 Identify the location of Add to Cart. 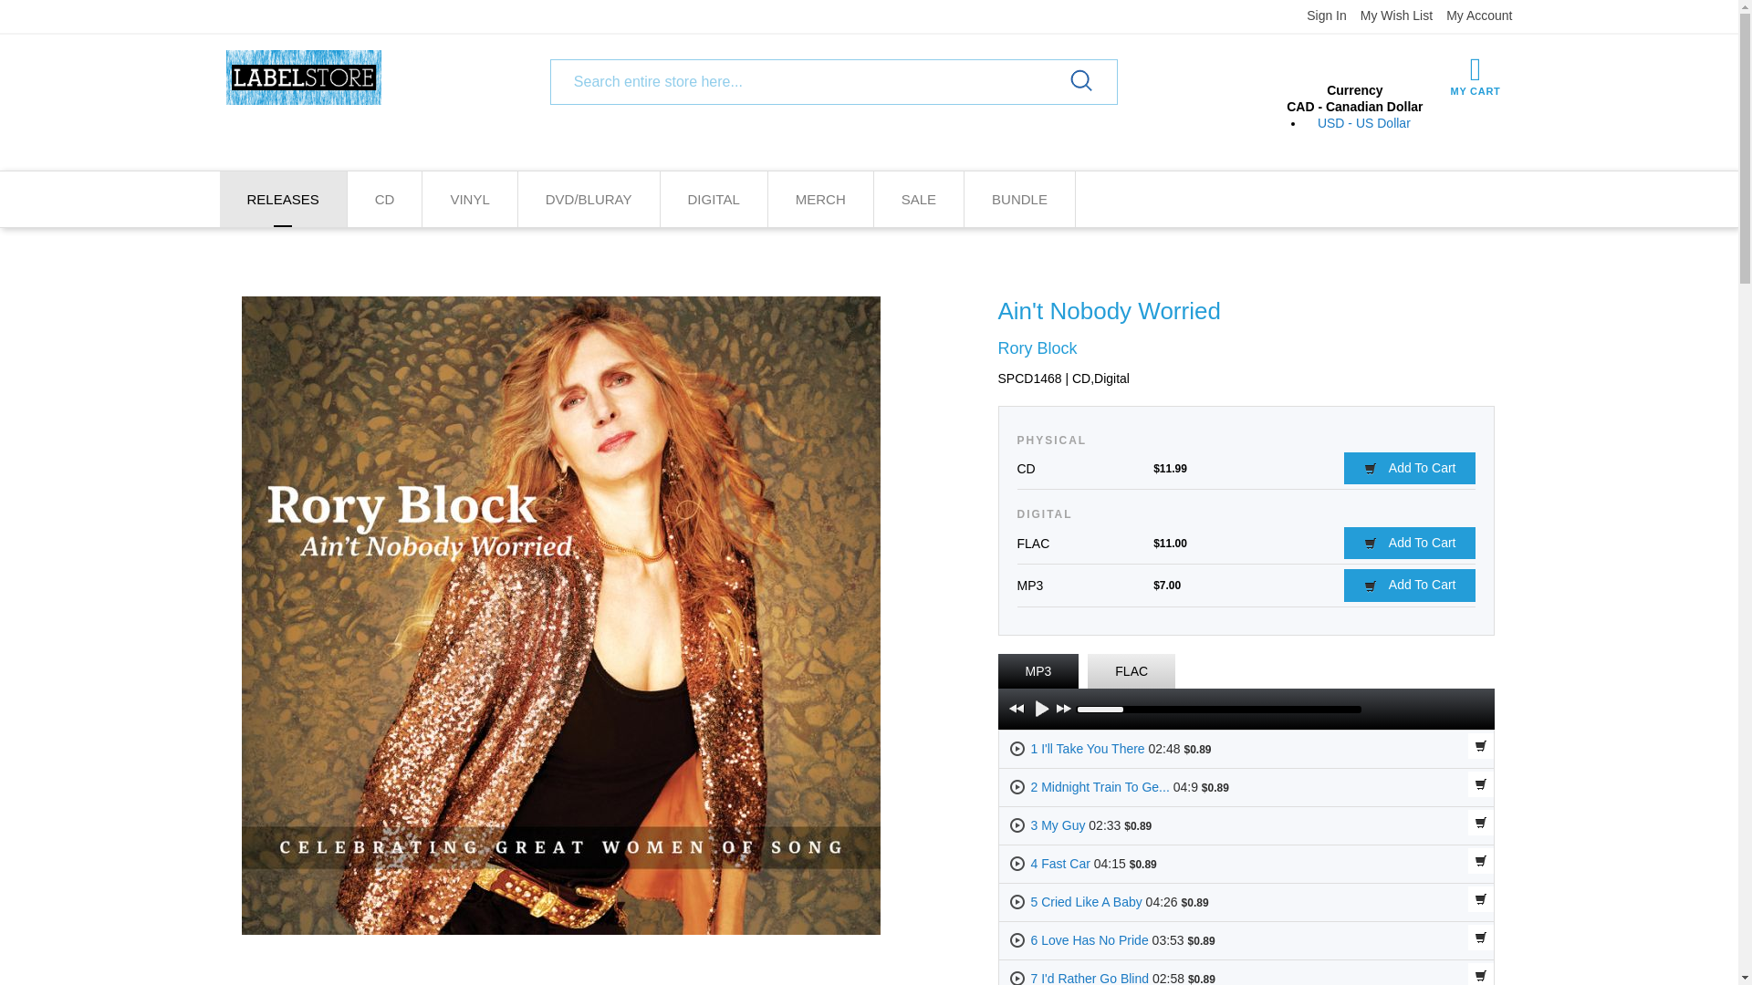
(1409, 468).